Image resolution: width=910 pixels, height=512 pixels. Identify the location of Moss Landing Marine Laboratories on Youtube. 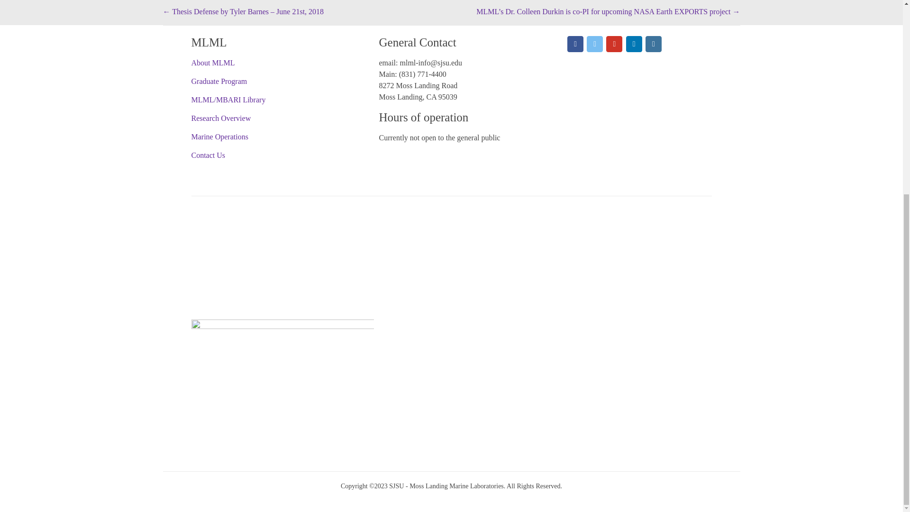
(614, 44).